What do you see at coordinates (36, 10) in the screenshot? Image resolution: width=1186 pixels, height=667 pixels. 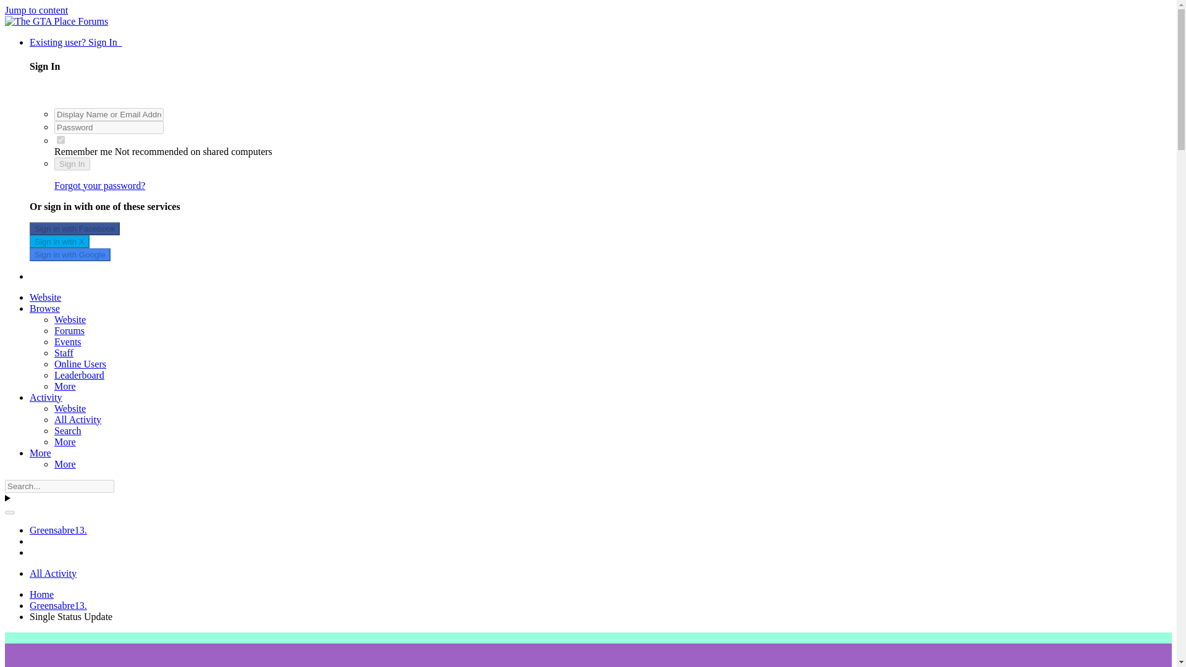 I see `Jump to content` at bounding box center [36, 10].